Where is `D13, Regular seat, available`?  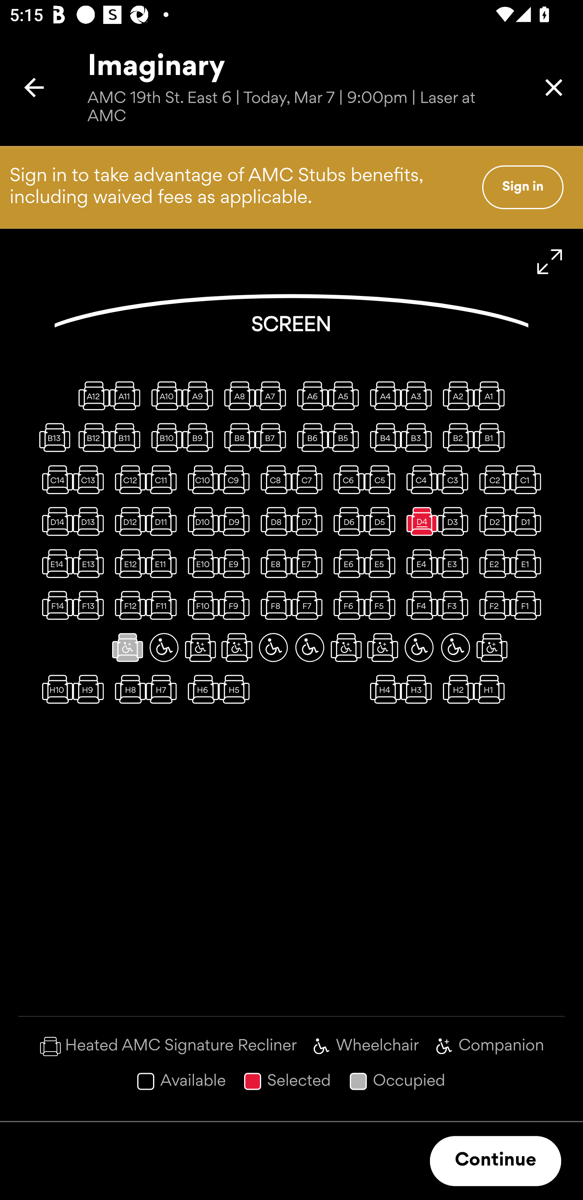 D13, Regular seat, available is located at coordinates (91, 521).